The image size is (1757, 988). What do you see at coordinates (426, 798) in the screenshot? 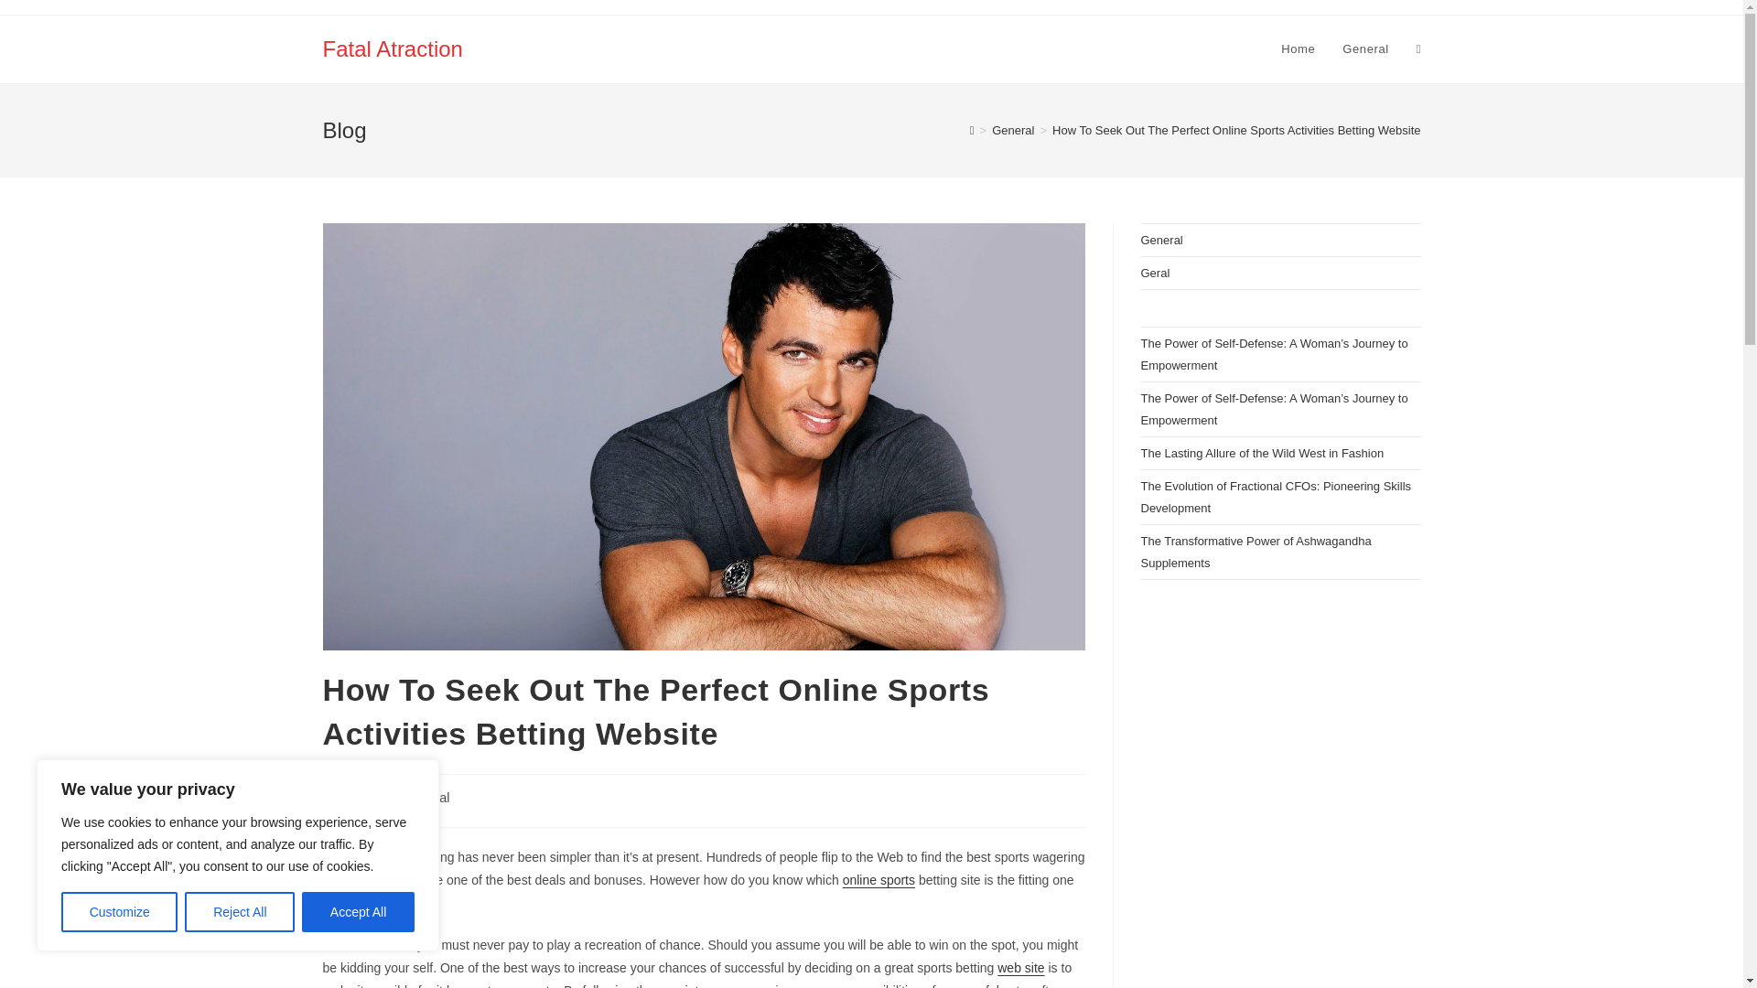
I see `General` at bounding box center [426, 798].